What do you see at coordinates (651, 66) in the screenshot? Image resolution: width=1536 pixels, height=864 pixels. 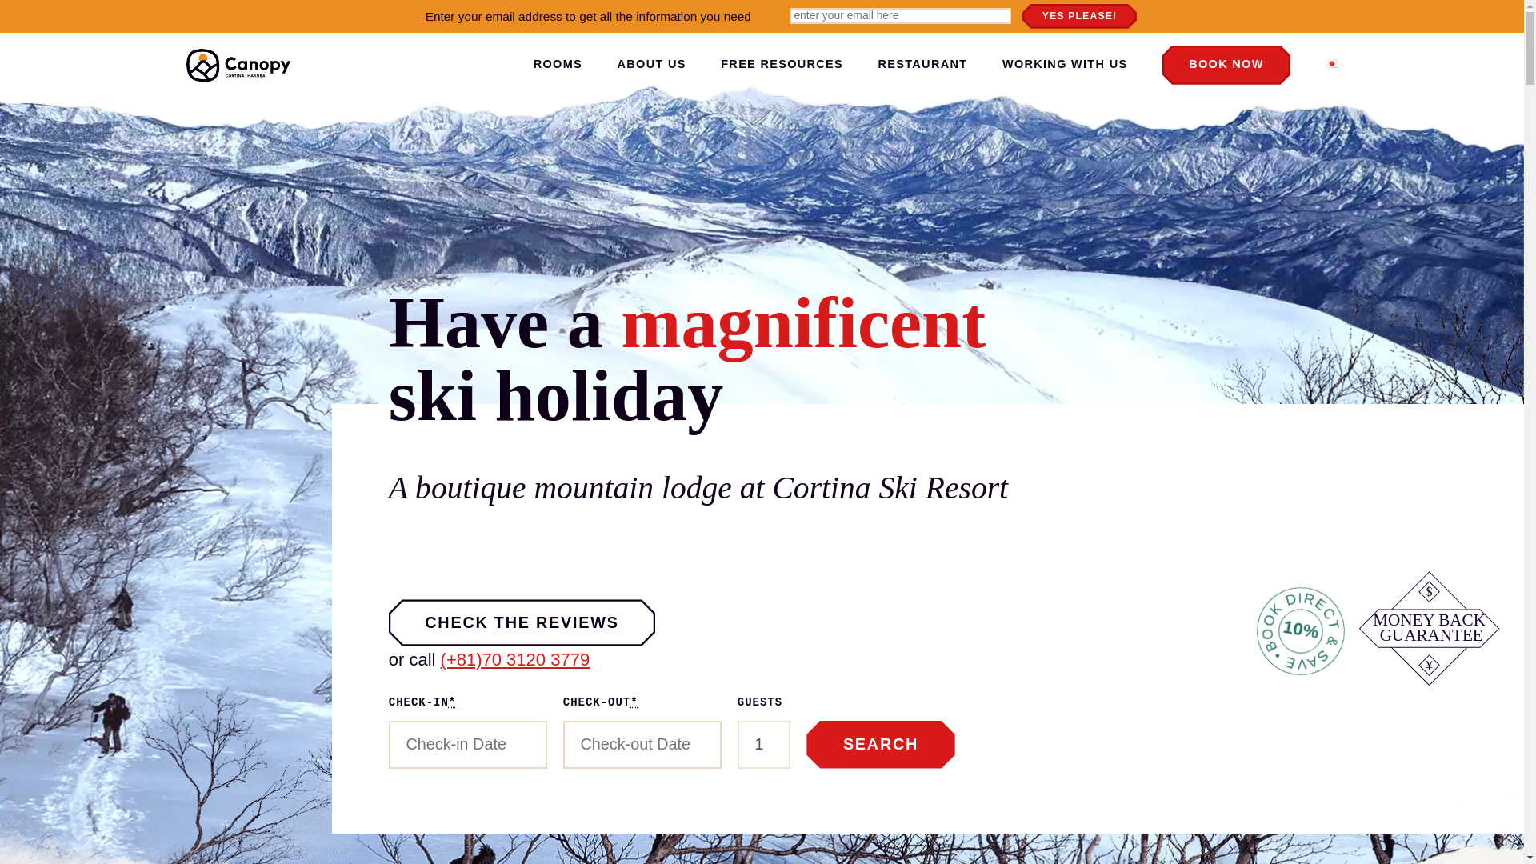 I see `ABOUT US` at bounding box center [651, 66].